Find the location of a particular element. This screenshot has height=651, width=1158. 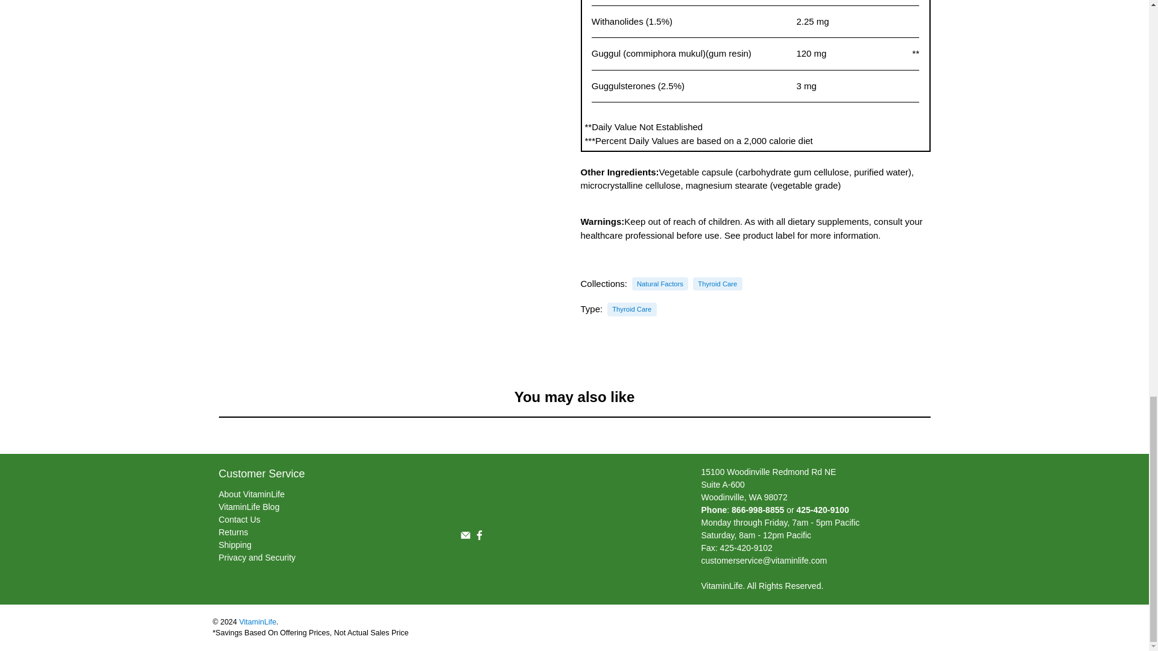

VitaminLife on Facebook is located at coordinates (479, 538).